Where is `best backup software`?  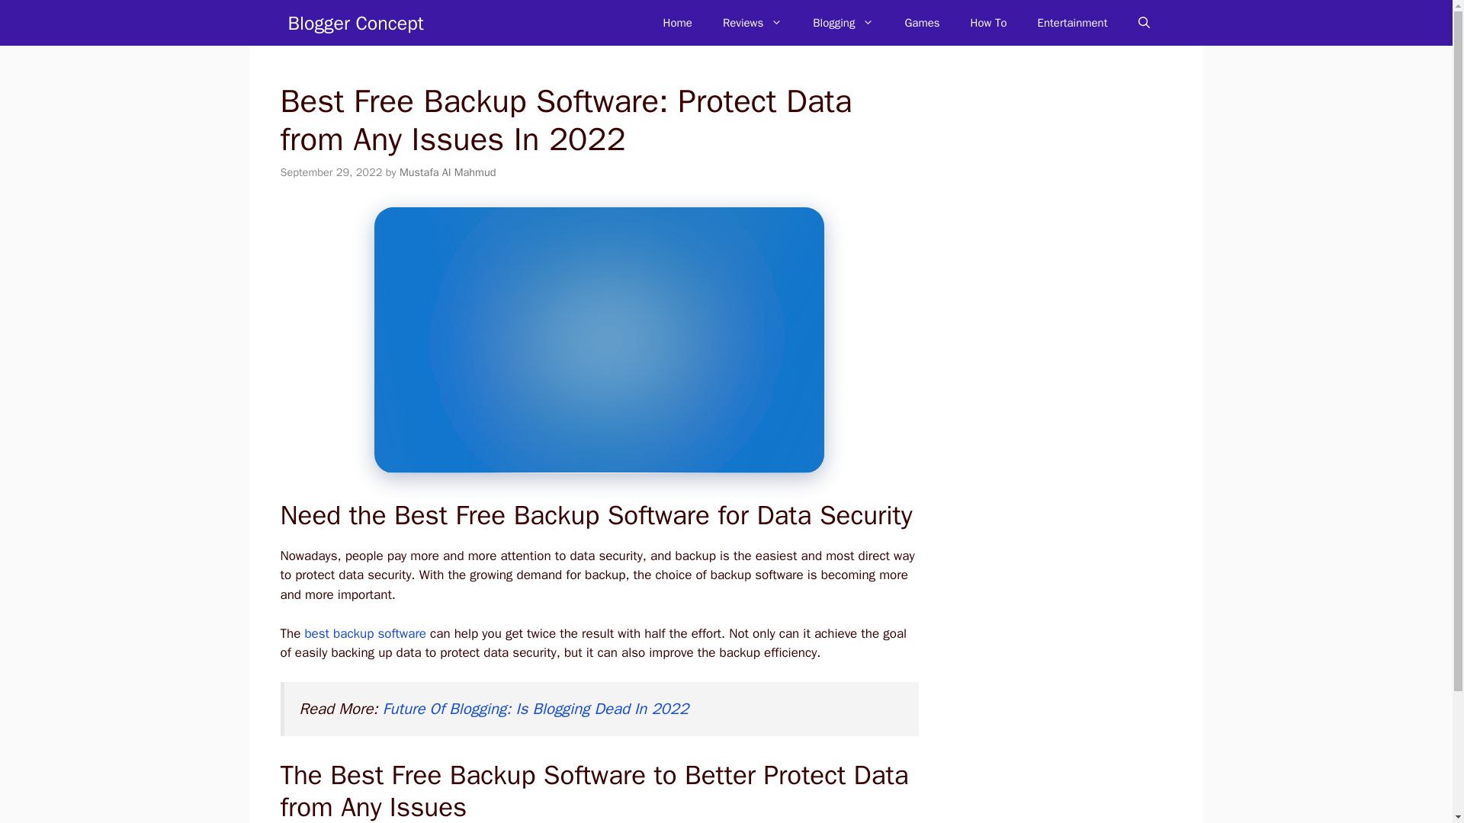
best backup software is located at coordinates (364, 633).